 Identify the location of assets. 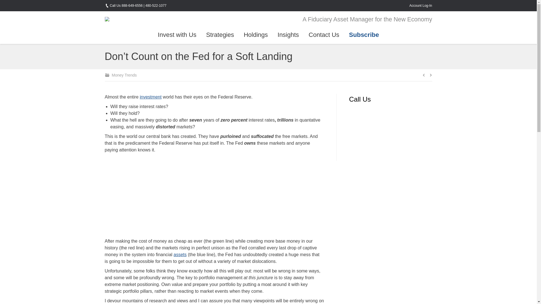
(180, 254).